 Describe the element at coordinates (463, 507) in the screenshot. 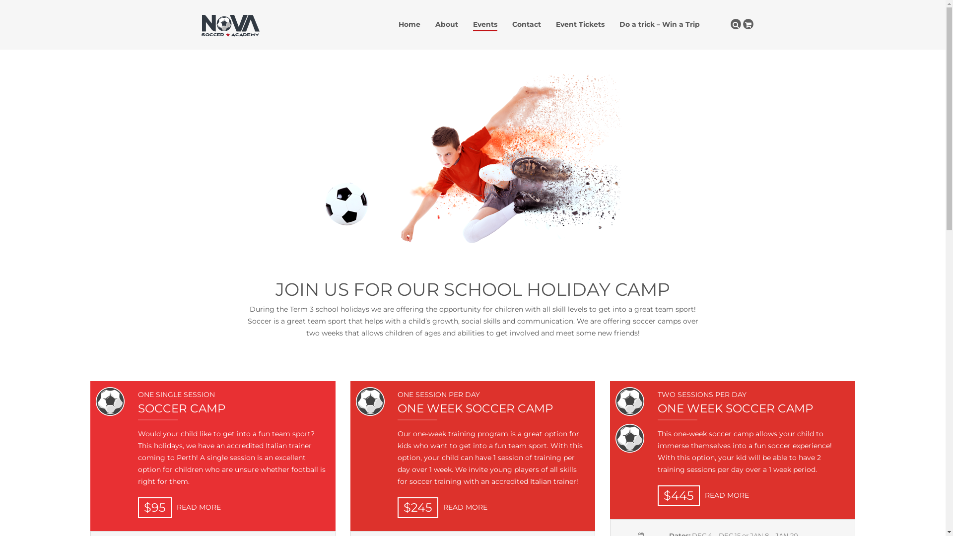

I see `READ MORE` at that location.